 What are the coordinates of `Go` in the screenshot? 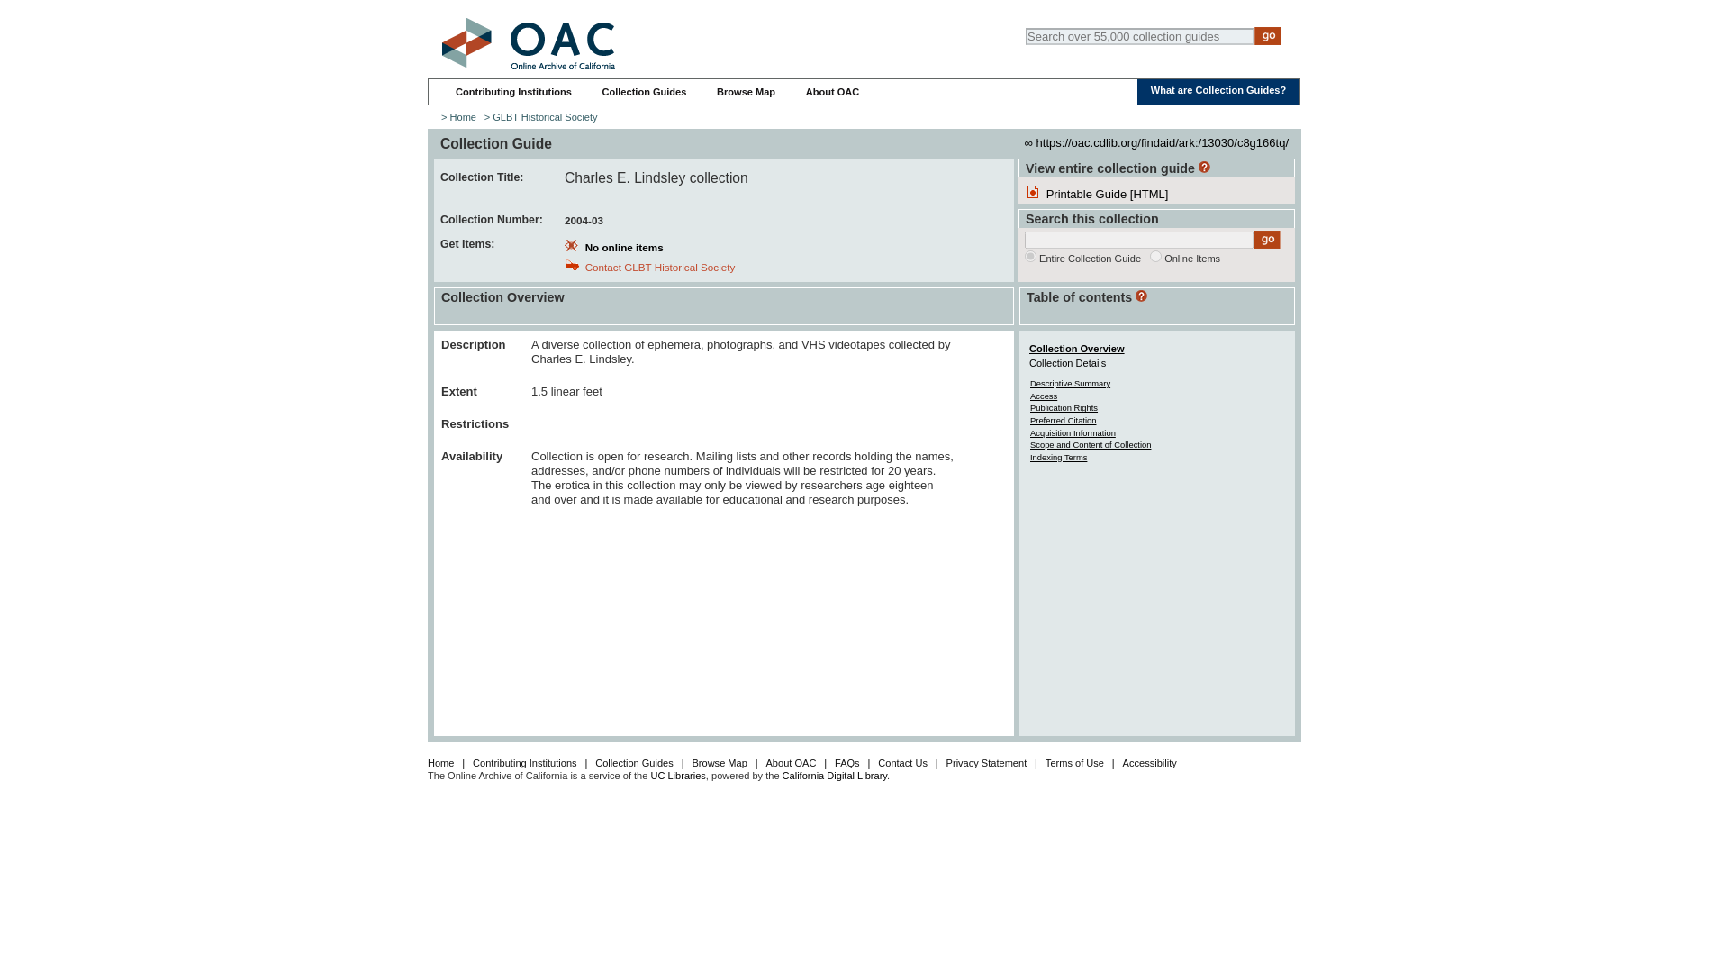 It's located at (1268, 36).